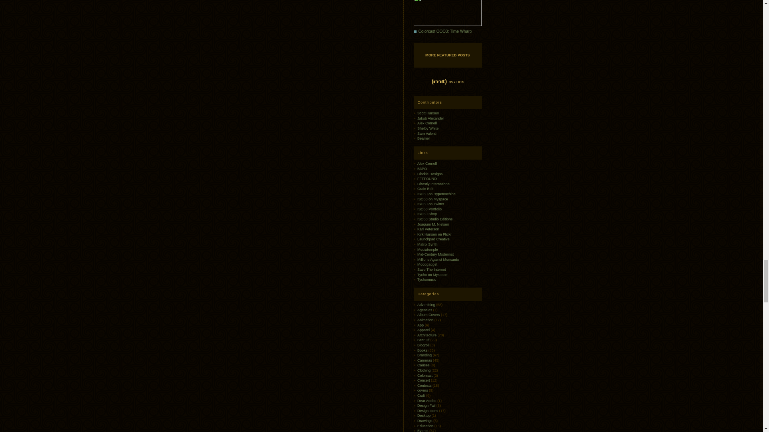  Describe the element at coordinates (428, 229) in the screenshot. I see `Karl helps out with the technical aspects of the blog.` at that location.